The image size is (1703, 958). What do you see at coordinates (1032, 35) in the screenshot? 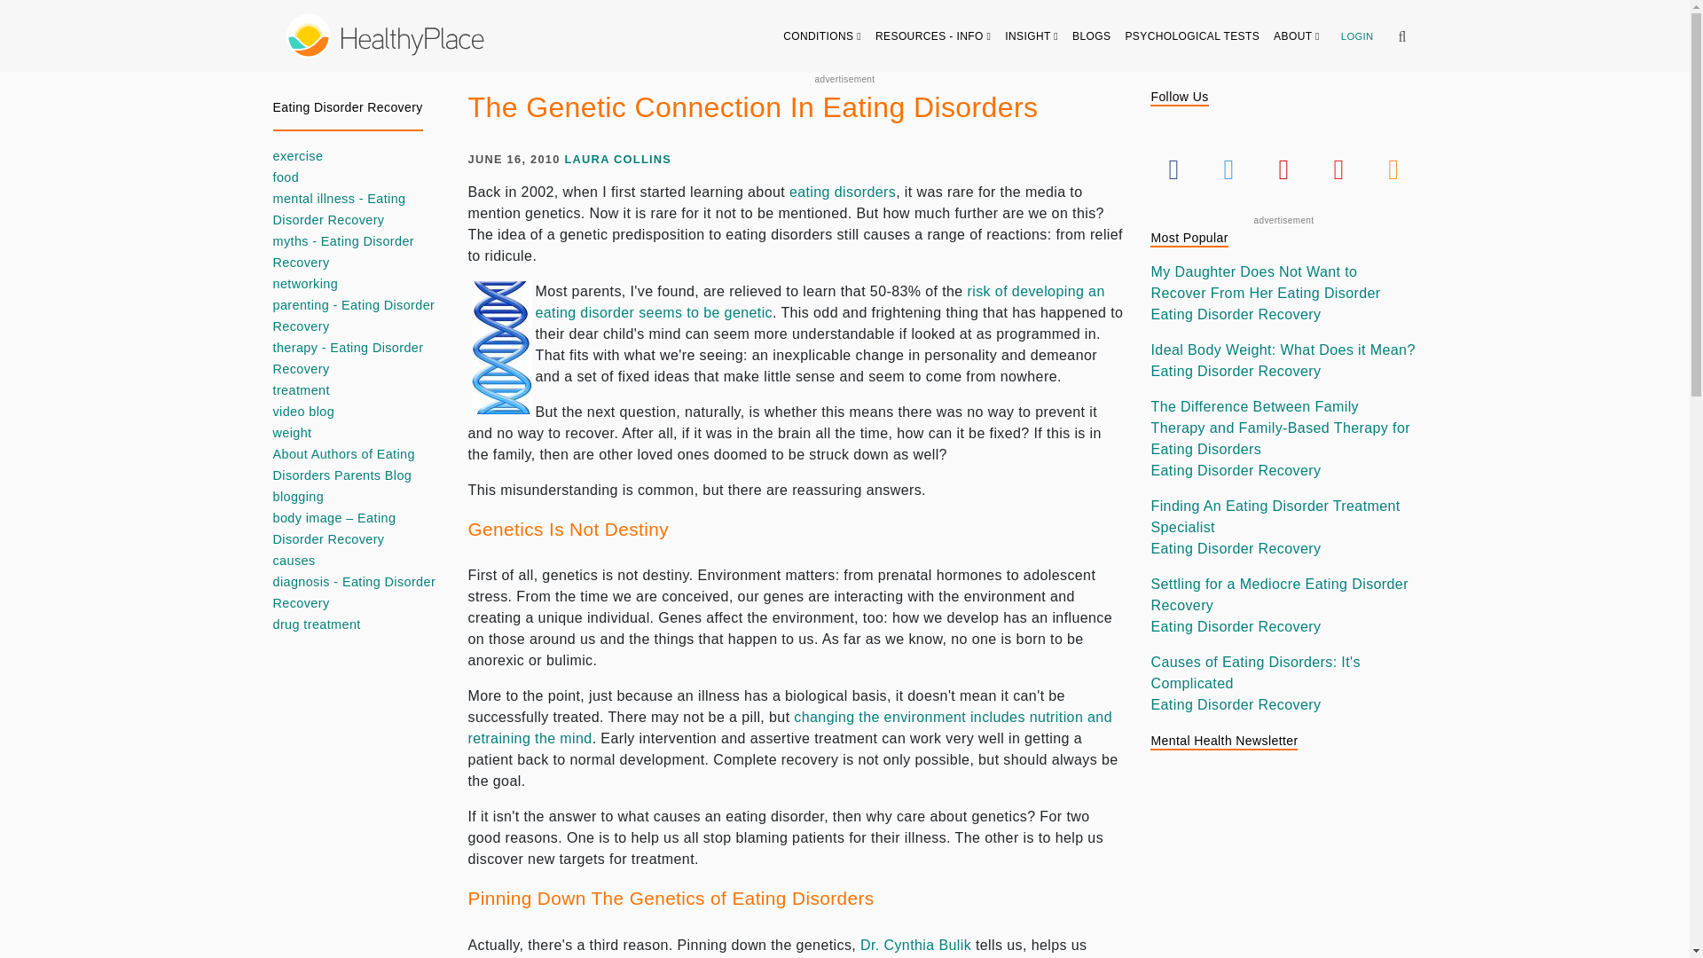
I see `INSIGHT` at bounding box center [1032, 35].